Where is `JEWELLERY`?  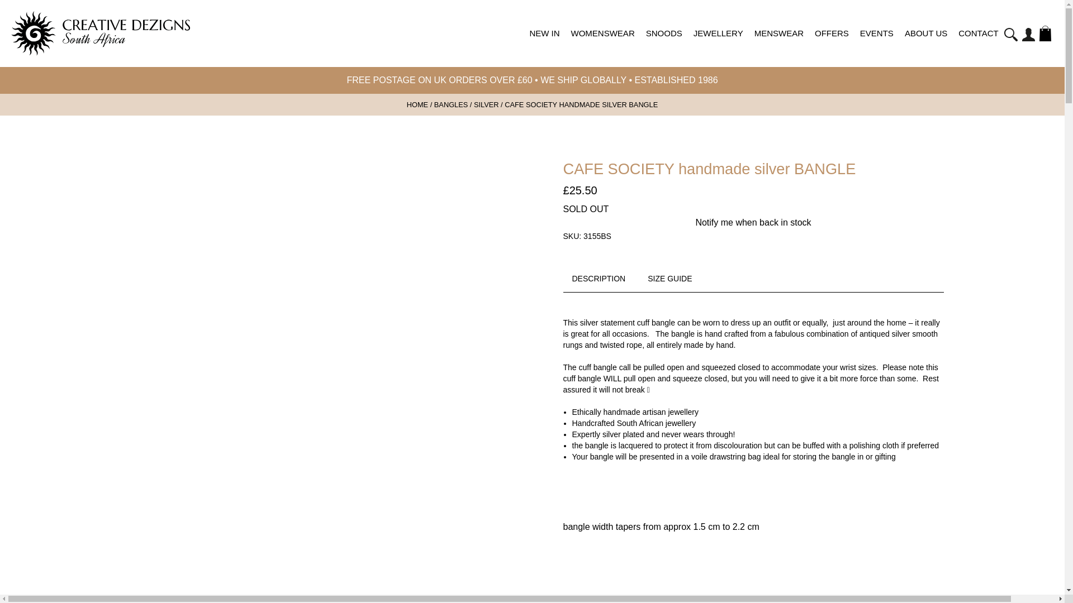
JEWELLERY is located at coordinates (718, 44).